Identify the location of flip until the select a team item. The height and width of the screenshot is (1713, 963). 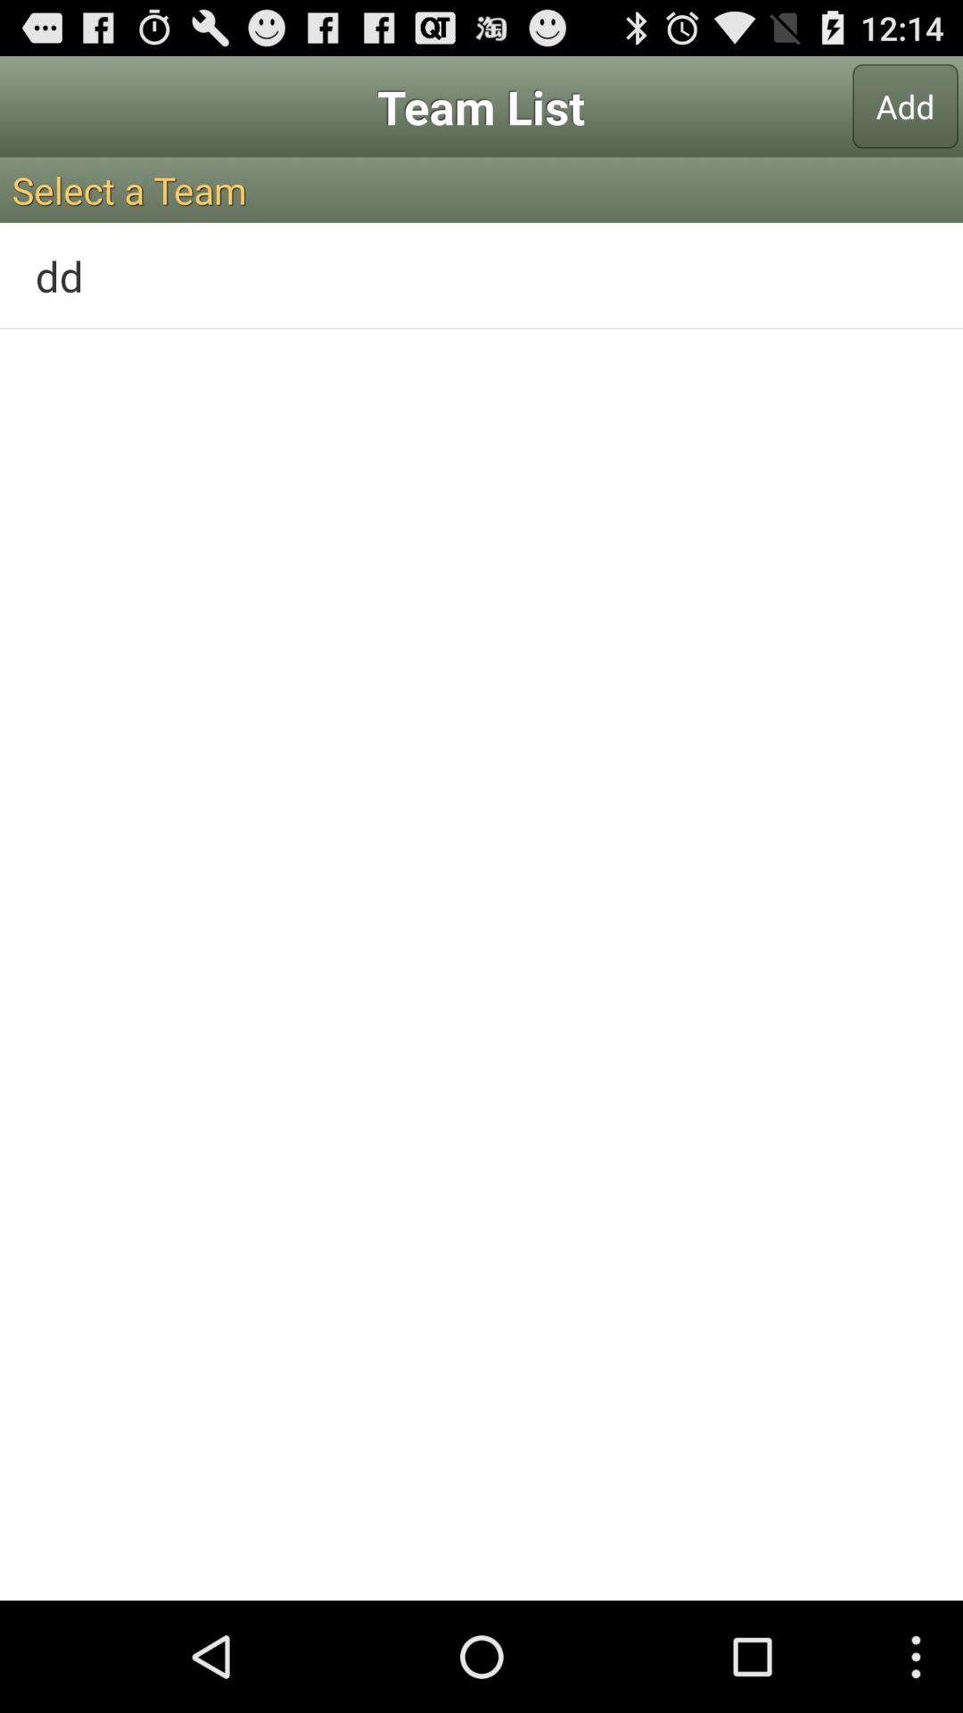
(481, 189).